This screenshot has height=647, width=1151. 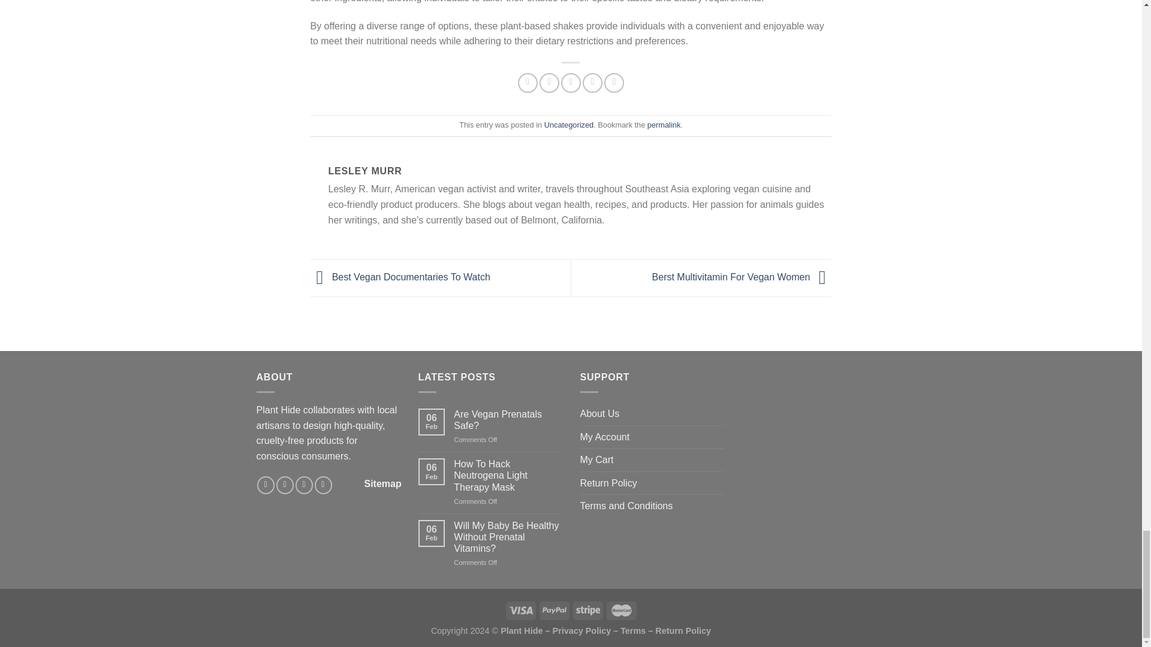 I want to click on Will My Baby Be Healthy Without Prenatal Vitamins?, so click(x=507, y=537).